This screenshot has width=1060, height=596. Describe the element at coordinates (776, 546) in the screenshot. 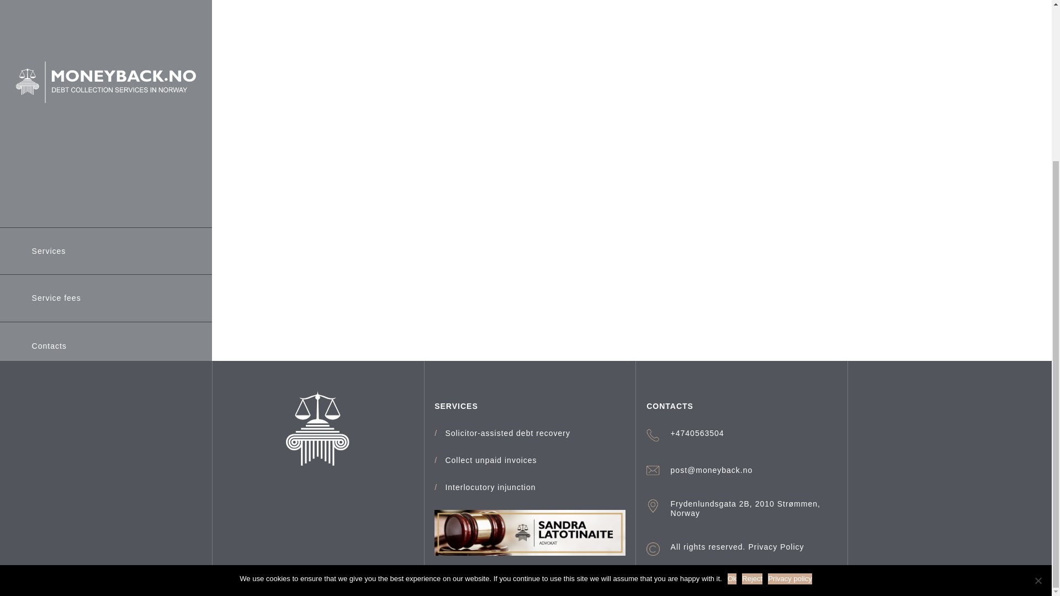

I see `Privacy Policy` at that location.